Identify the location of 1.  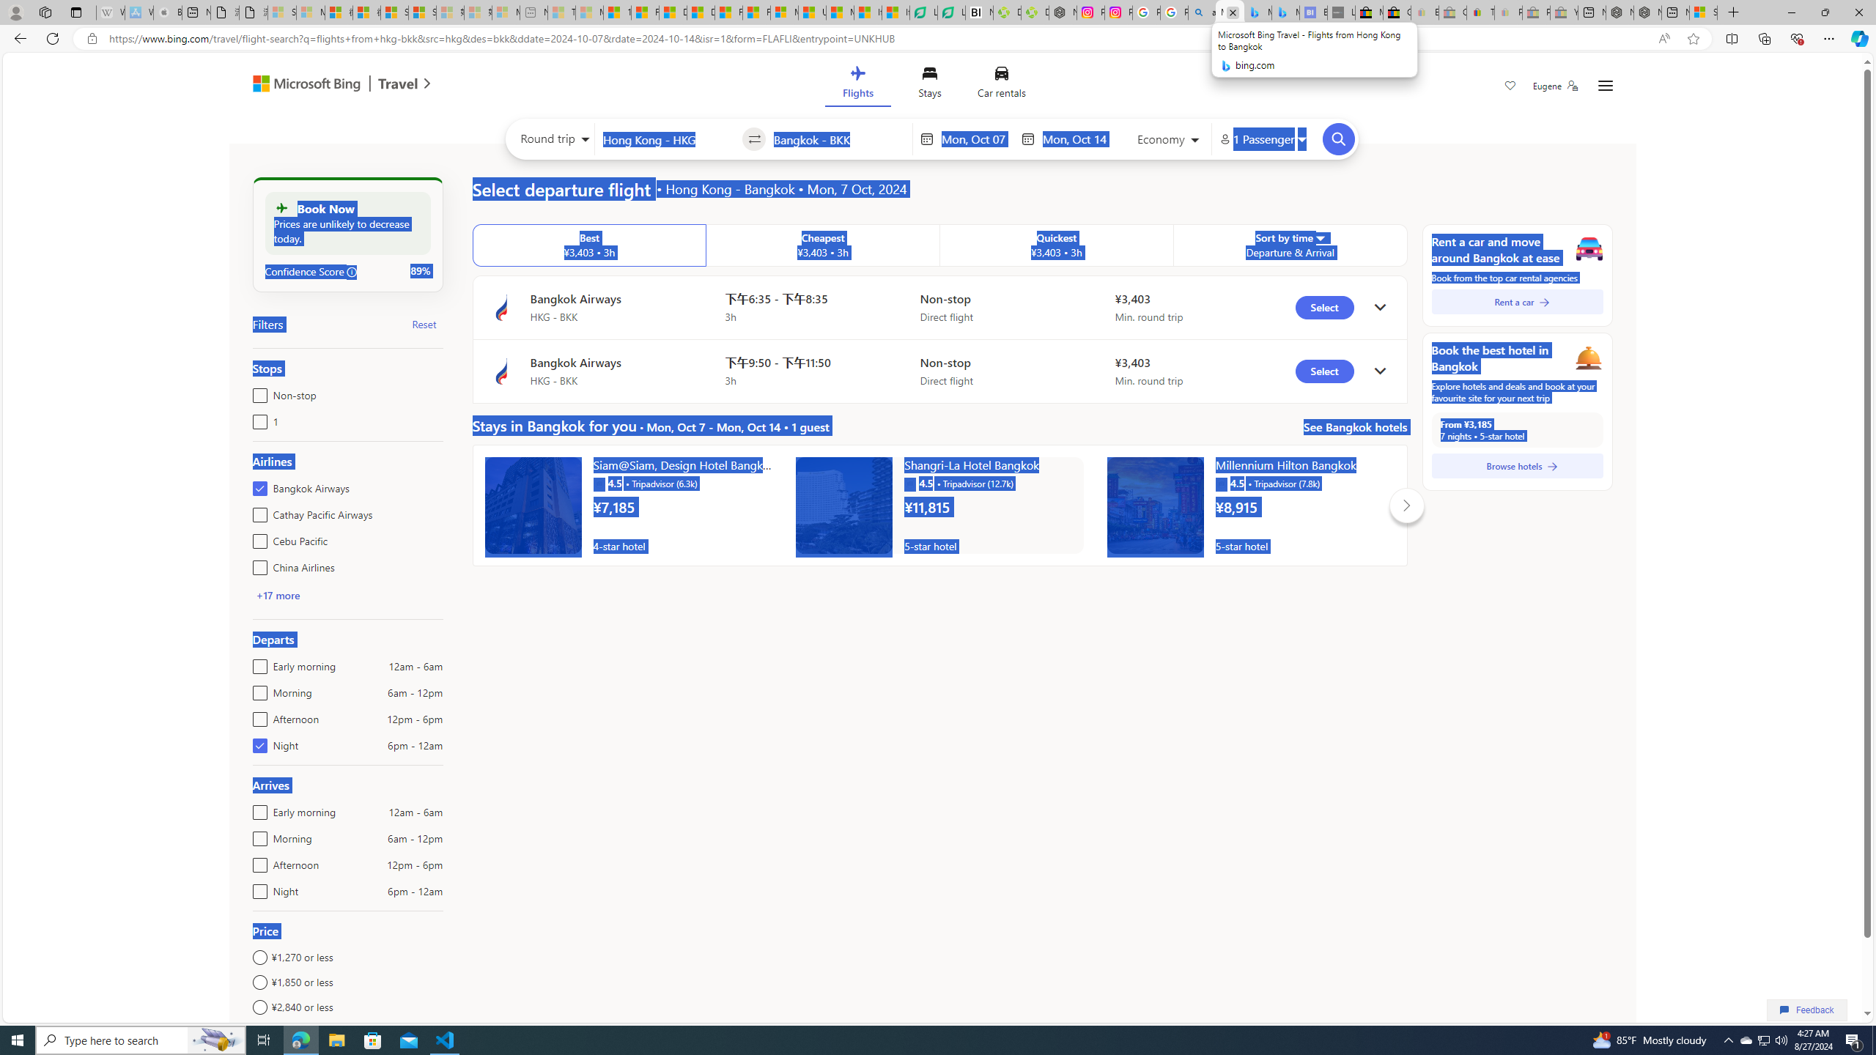
(256, 418).